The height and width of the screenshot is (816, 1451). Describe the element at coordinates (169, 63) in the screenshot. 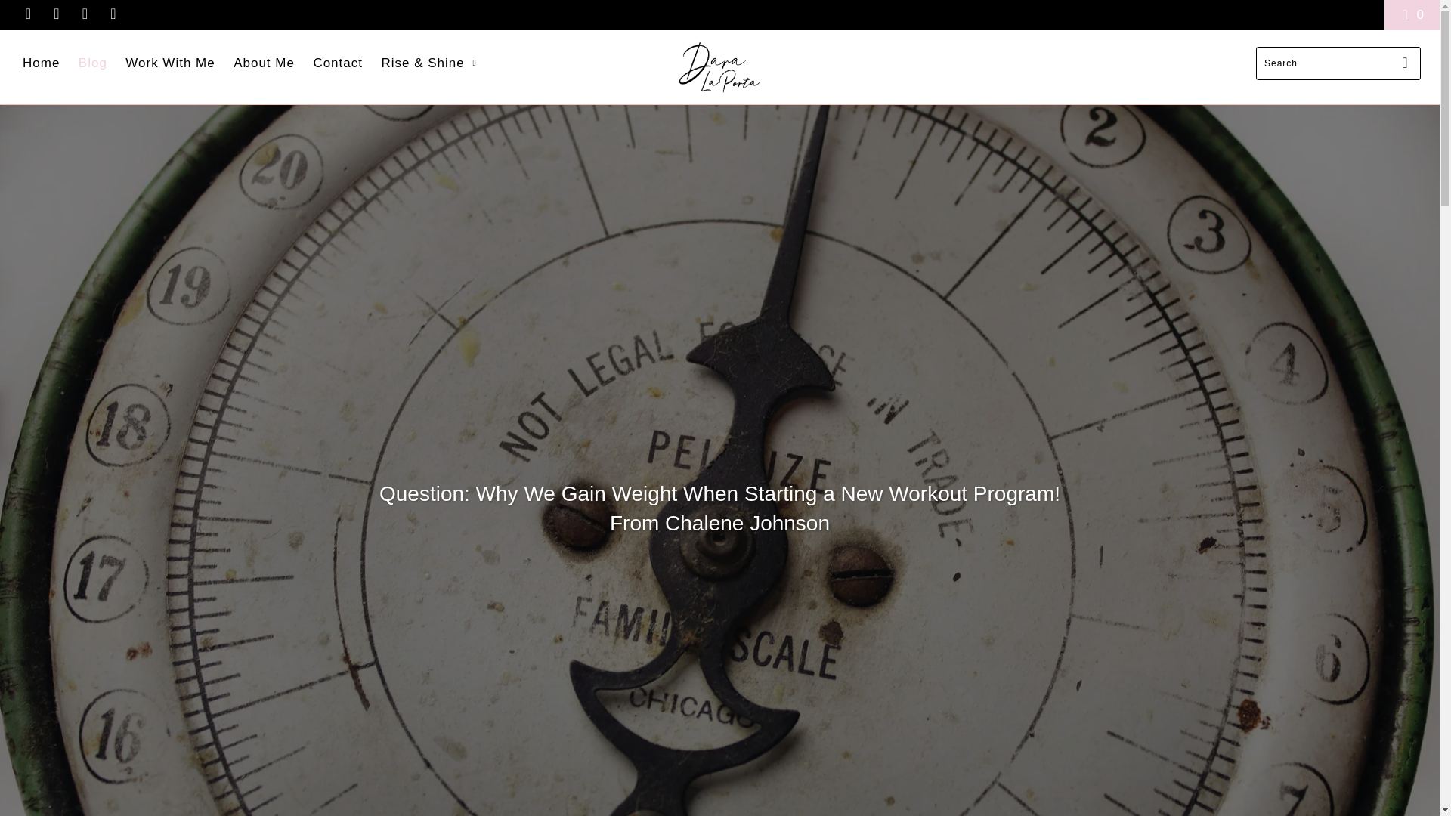

I see `Work With Me` at that location.